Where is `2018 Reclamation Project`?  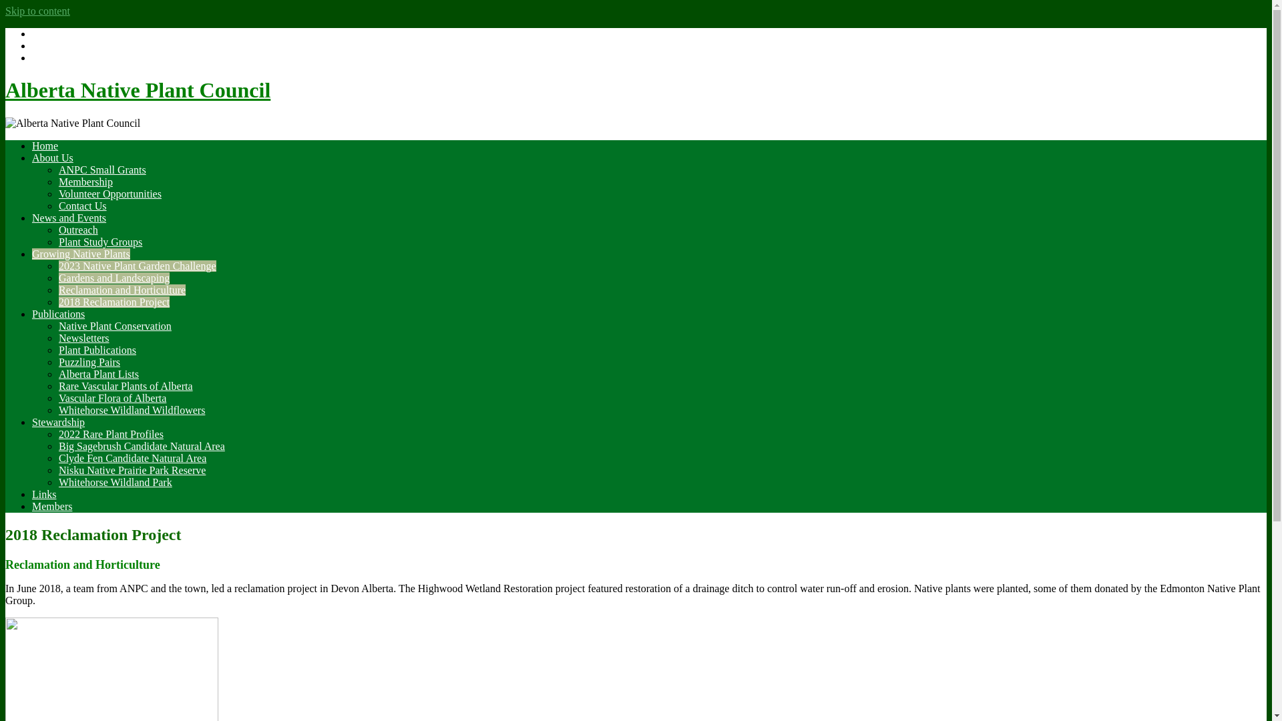 2018 Reclamation Project is located at coordinates (114, 302).